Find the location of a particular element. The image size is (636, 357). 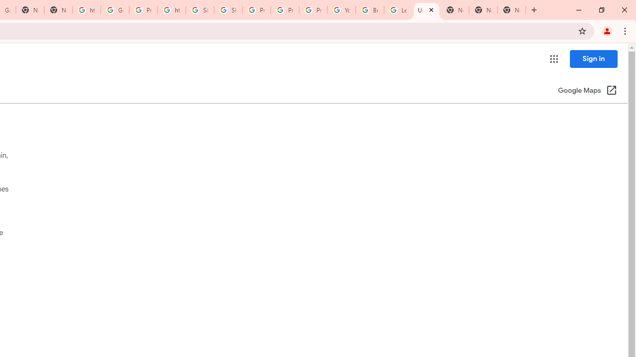

Use Google Maps in Space - Google Maps Help is located at coordinates (426, 10).